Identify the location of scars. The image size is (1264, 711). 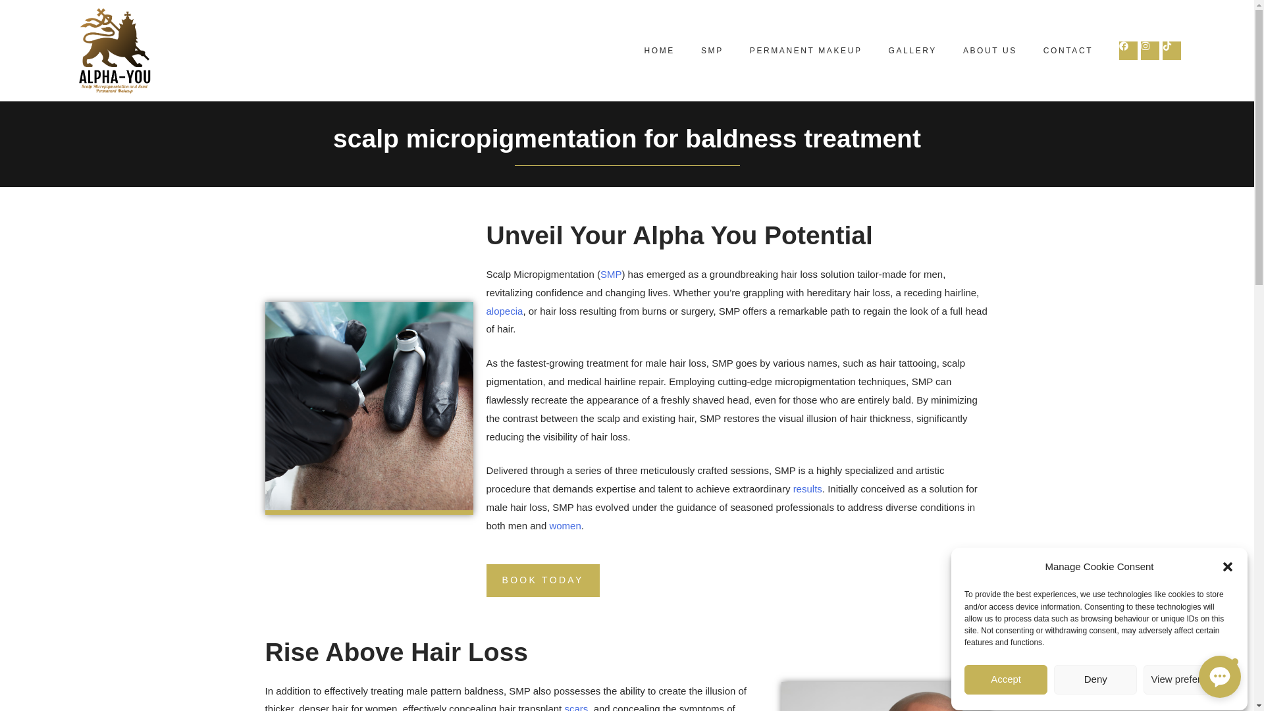
(575, 707).